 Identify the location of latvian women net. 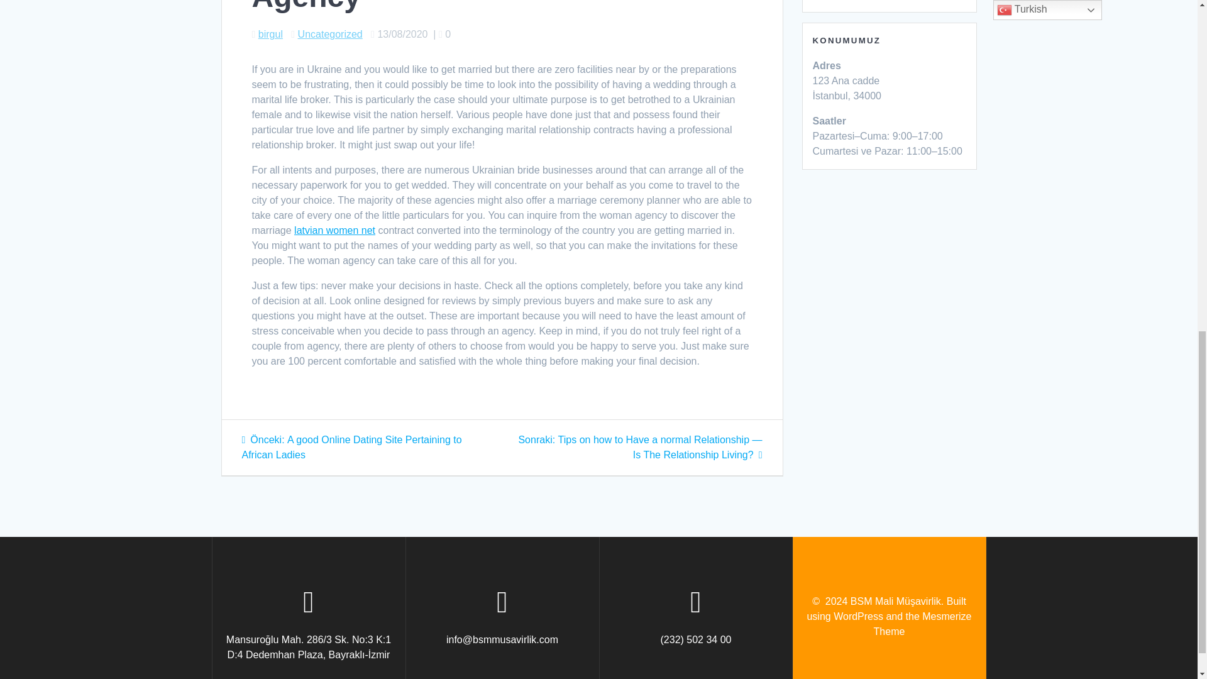
(334, 230).